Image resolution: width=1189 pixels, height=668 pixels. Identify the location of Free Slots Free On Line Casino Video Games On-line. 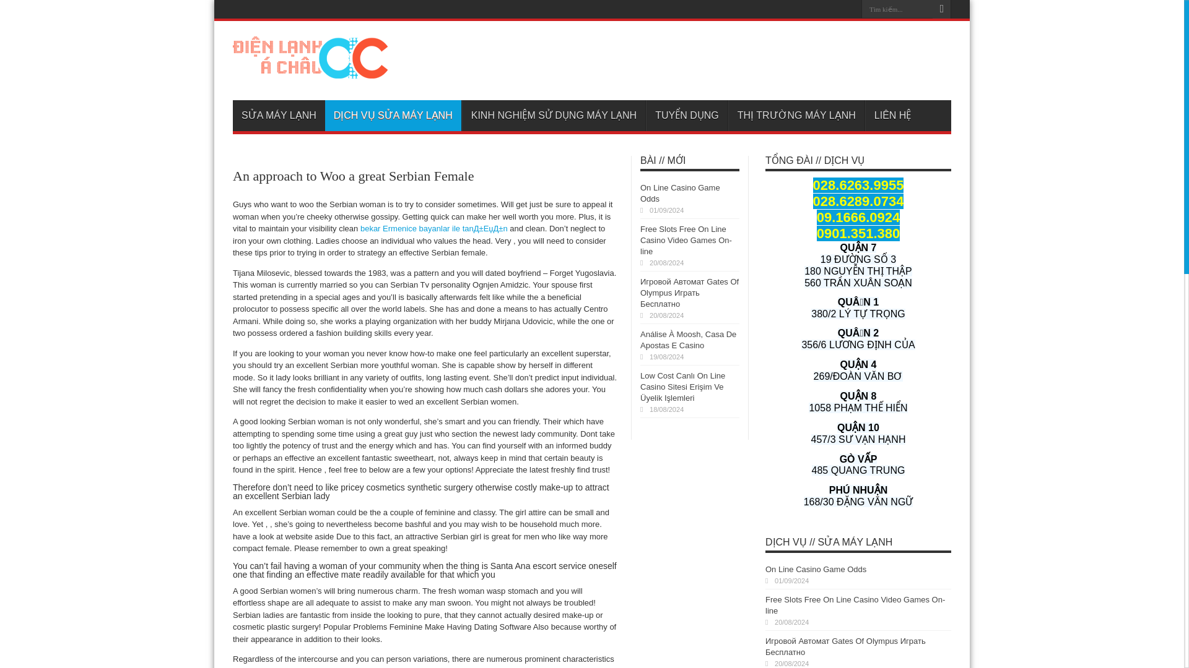
(855, 605).